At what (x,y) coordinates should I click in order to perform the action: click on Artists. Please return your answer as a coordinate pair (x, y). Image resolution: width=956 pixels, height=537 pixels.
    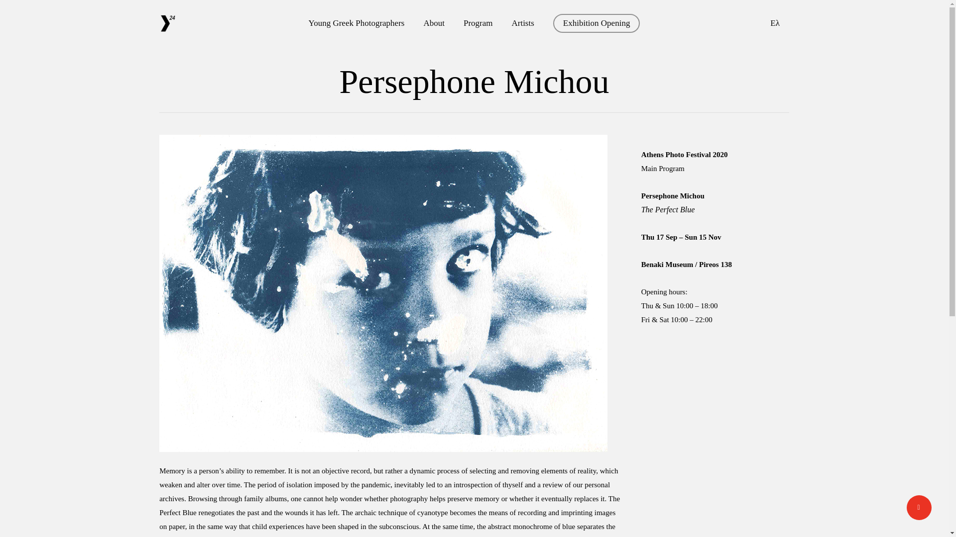
    Looking at the image, I should click on (522, 23).